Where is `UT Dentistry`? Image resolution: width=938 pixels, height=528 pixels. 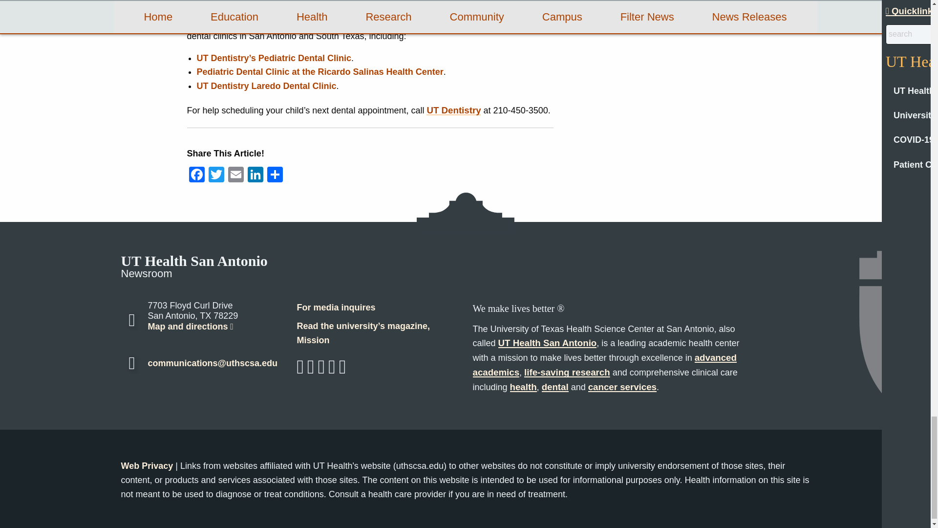
UT Dentistry is located at coordinates (453, 110).